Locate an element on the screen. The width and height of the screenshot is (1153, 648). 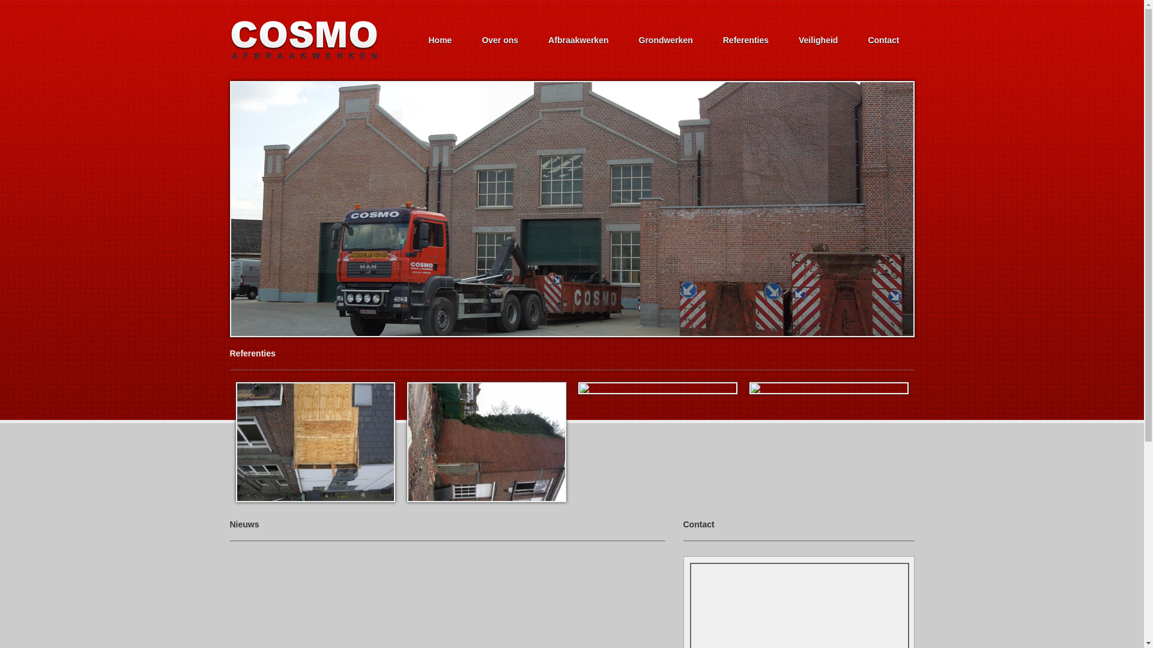
Grondwerken is located at coordinates (665, 40).